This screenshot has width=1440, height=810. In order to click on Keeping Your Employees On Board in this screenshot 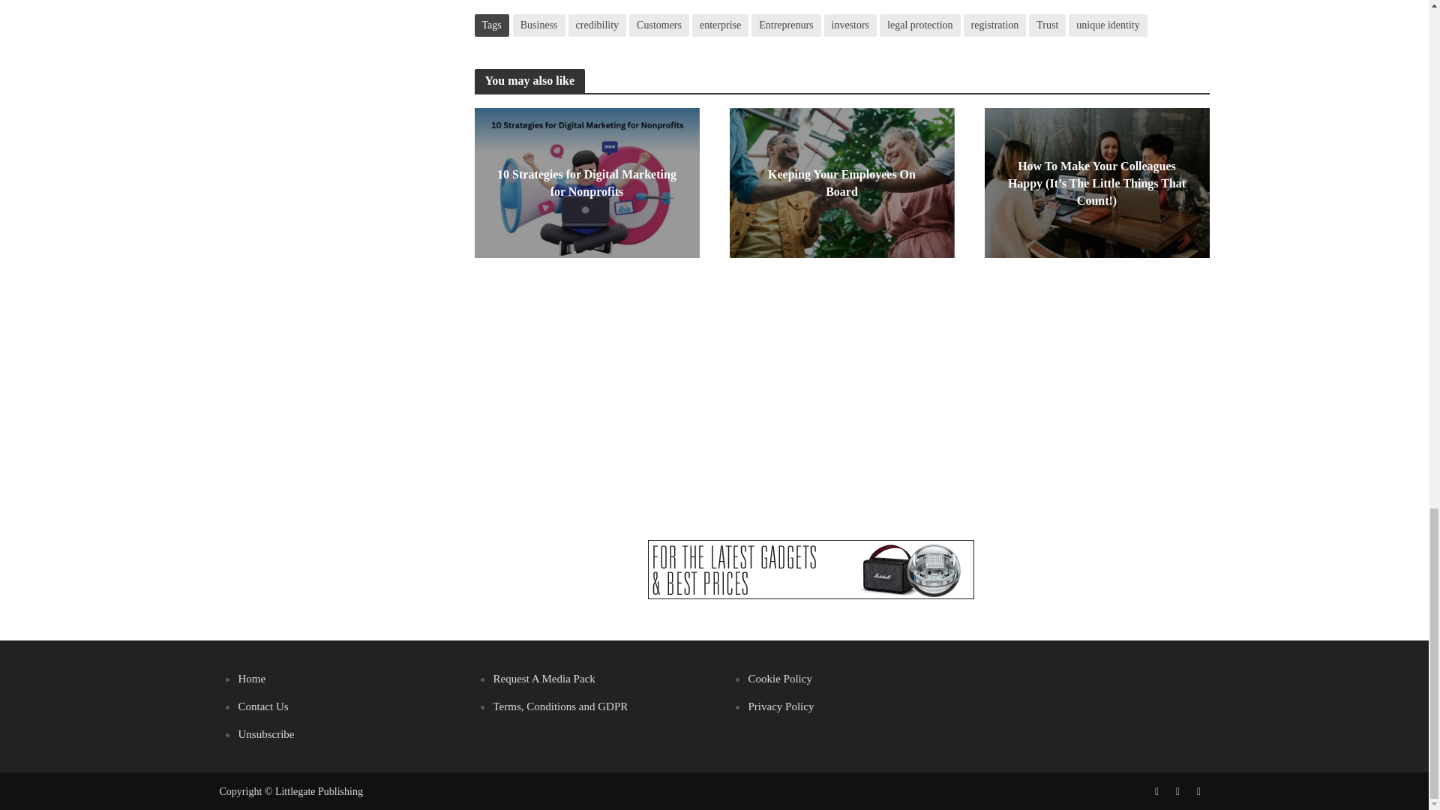, I will do `click(841, 181)`.